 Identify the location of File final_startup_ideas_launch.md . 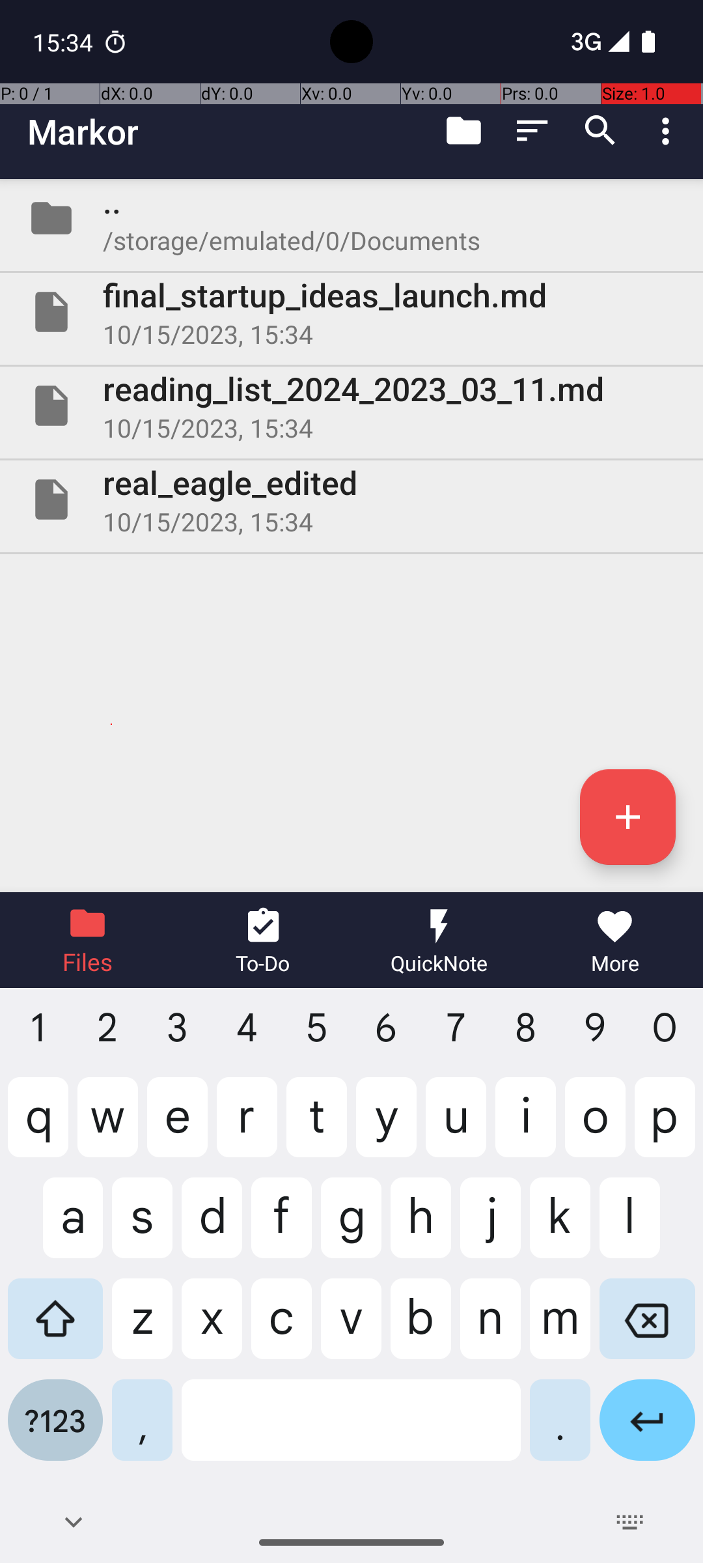
(351, 312).